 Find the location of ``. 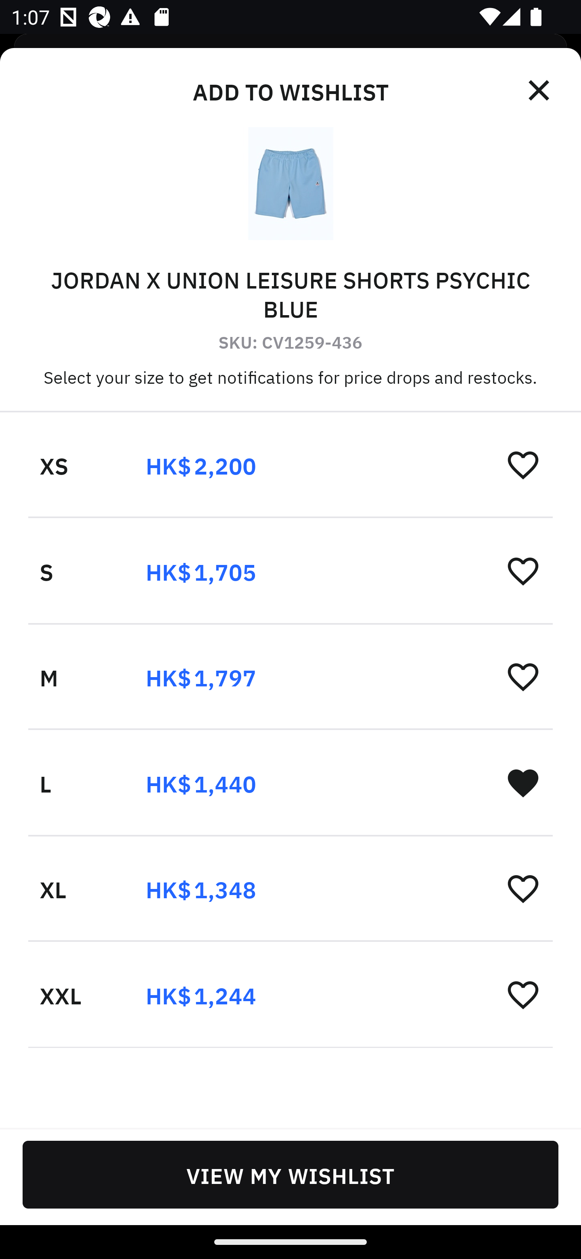

 is located at coordinates (540, 90).